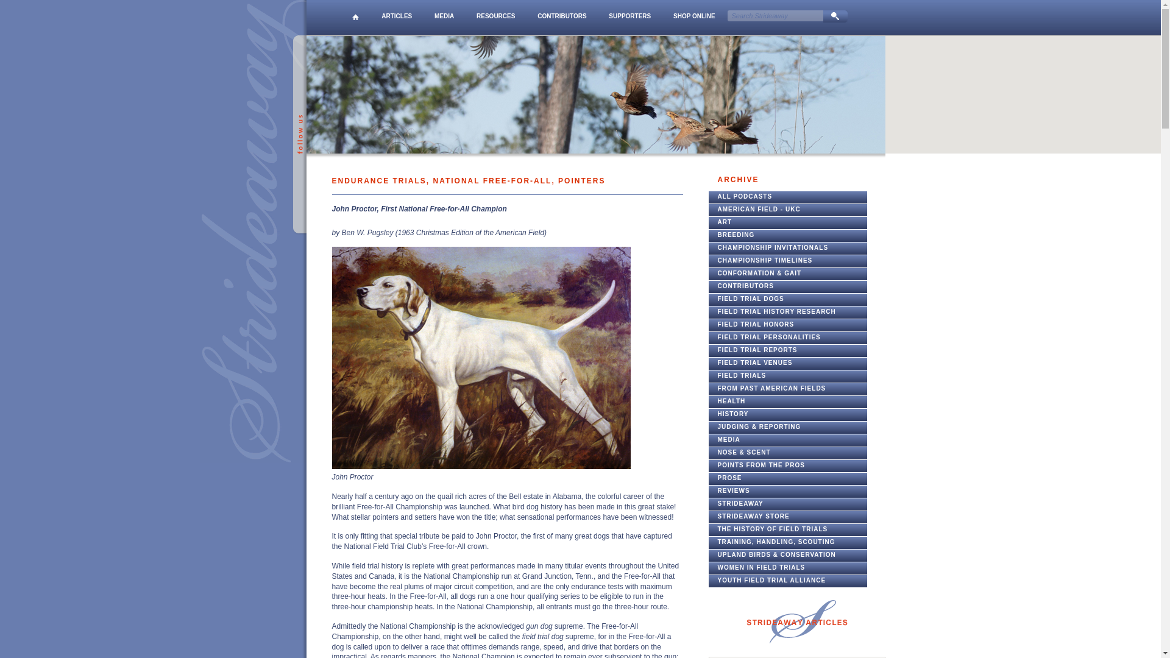 Image resolution: width=1170 pixels, height=658 pixels. I want to click on Supporters, so click(629, 18).